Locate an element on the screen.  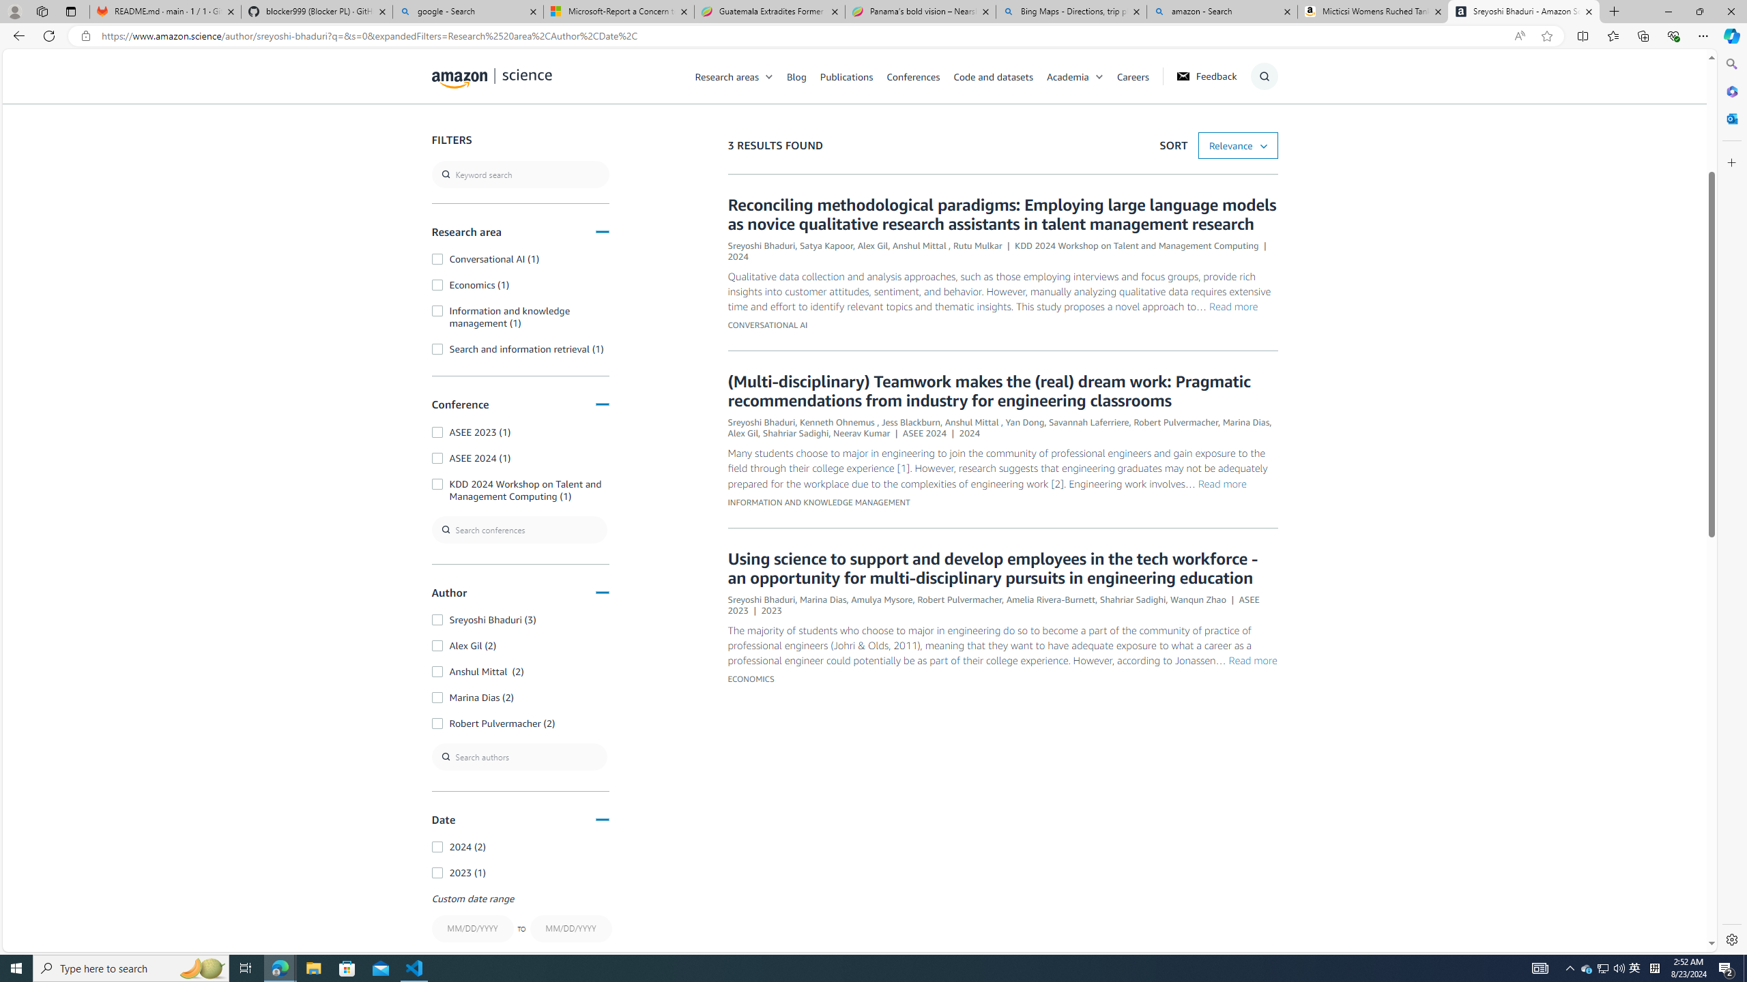
ECONOMICS is located at coordinates (750, 678).